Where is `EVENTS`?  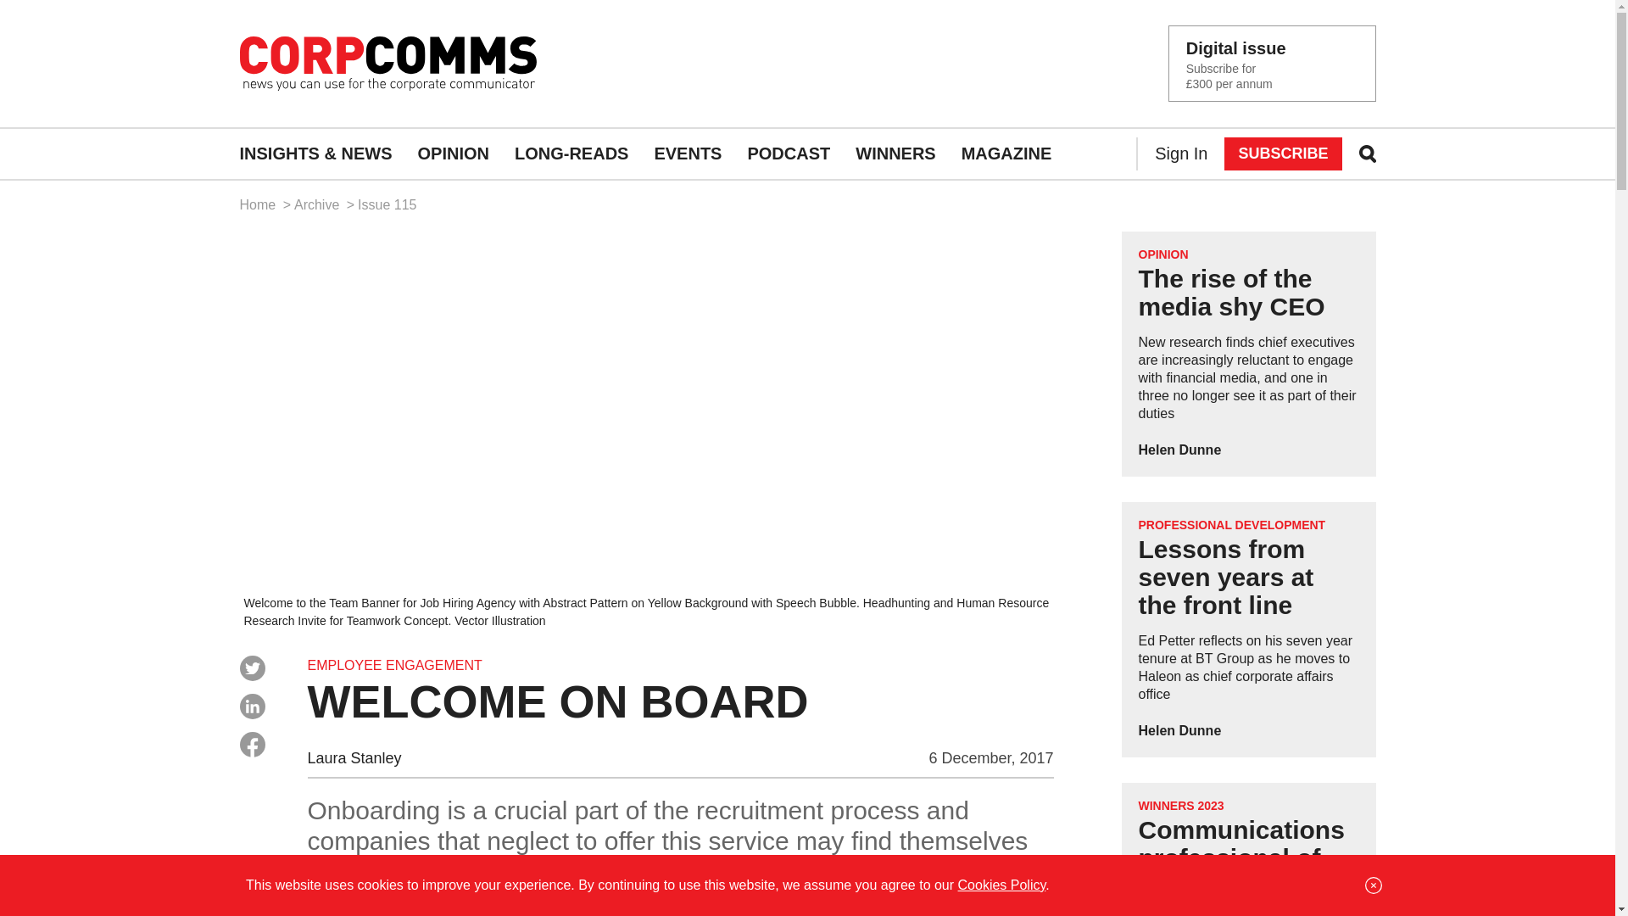 EVENTS is located at coordinates (687, 154).